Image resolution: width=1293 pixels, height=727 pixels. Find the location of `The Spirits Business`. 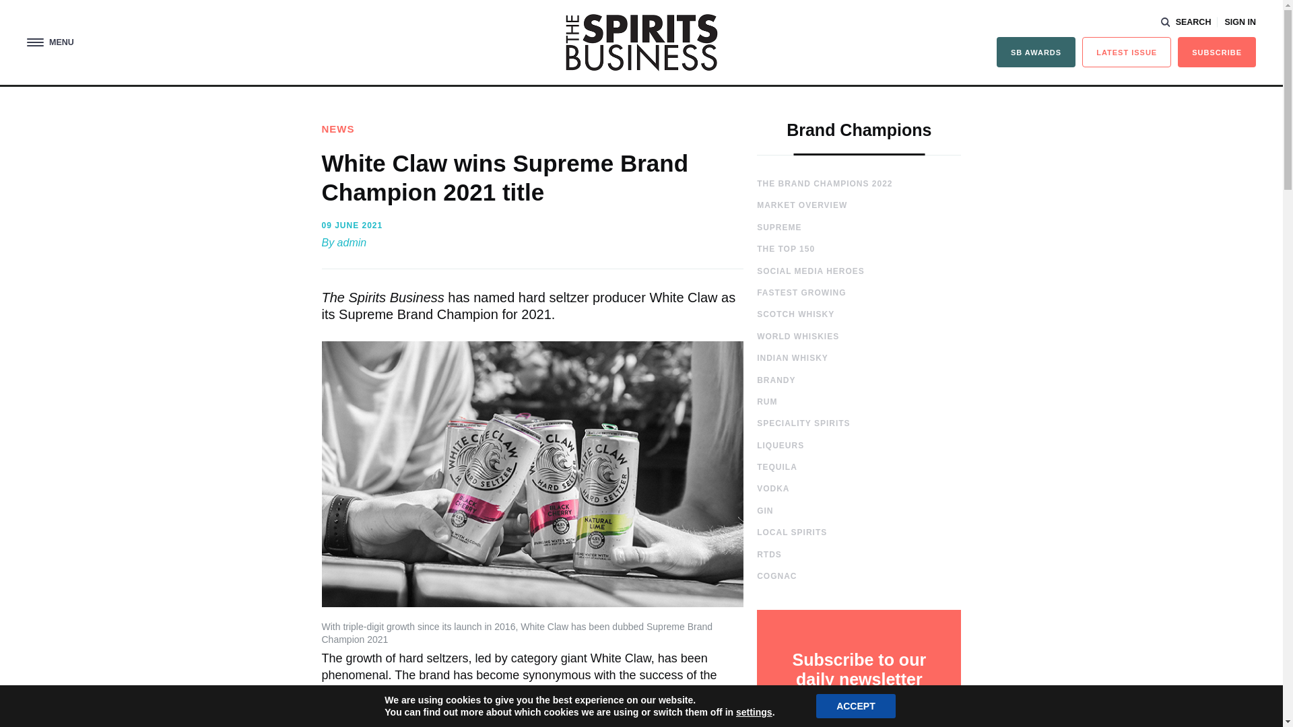

The Spirits Business is located at coordinates (641, 42).